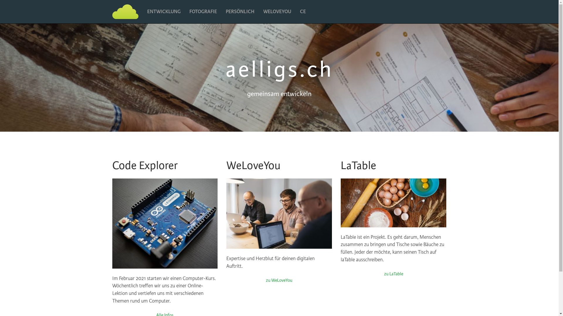 Image resolution: width=563 pixels, height=316 pixels. Describe the element at coordinates (394, 274) in the screenshot. I see `zu LaTable` at that location.